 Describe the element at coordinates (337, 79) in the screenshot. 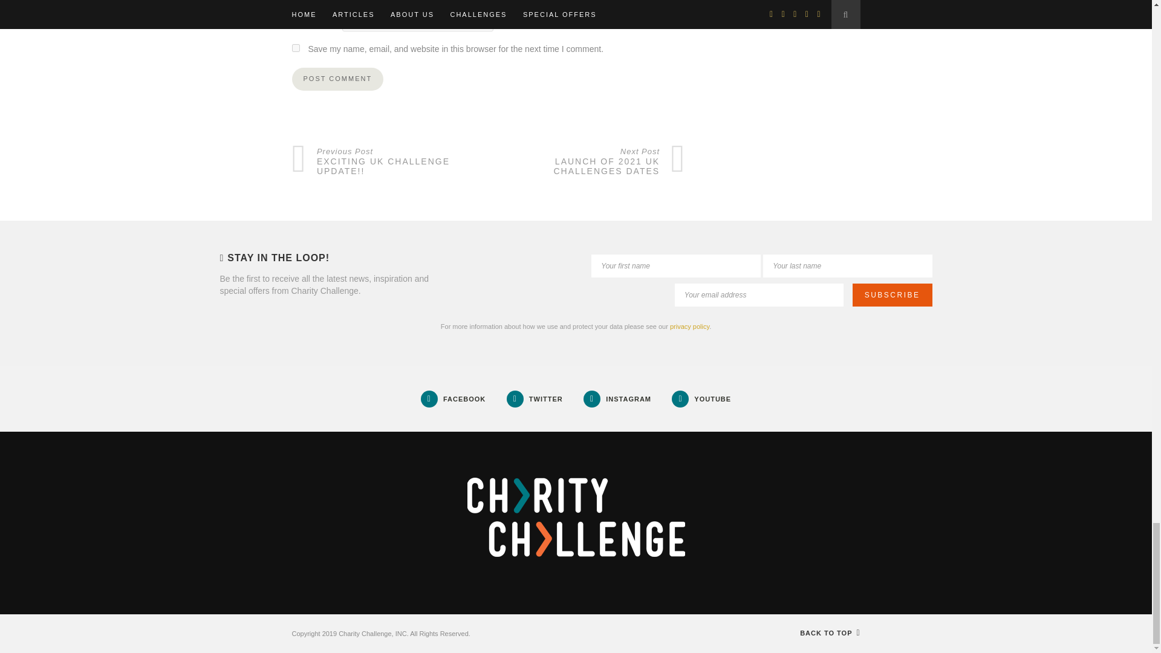

I see `Post Comment` at that location.